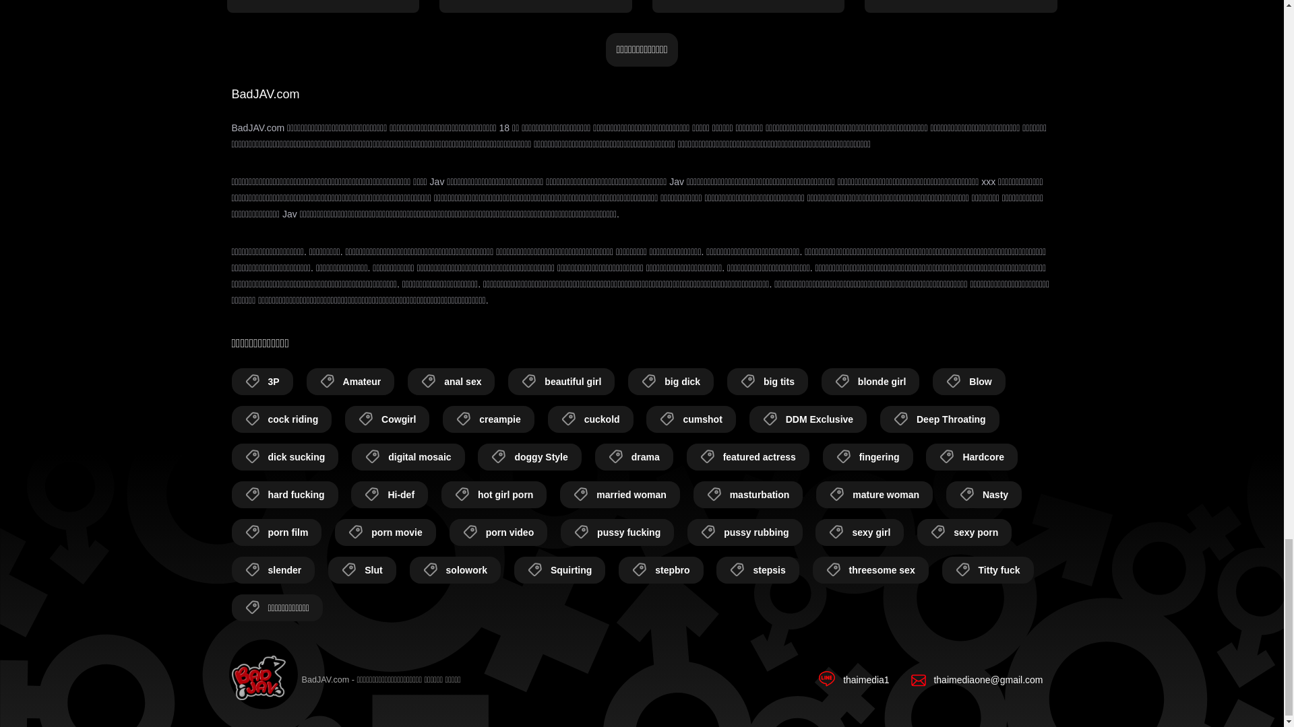  I want to click on Amateur, so click(350, 381).